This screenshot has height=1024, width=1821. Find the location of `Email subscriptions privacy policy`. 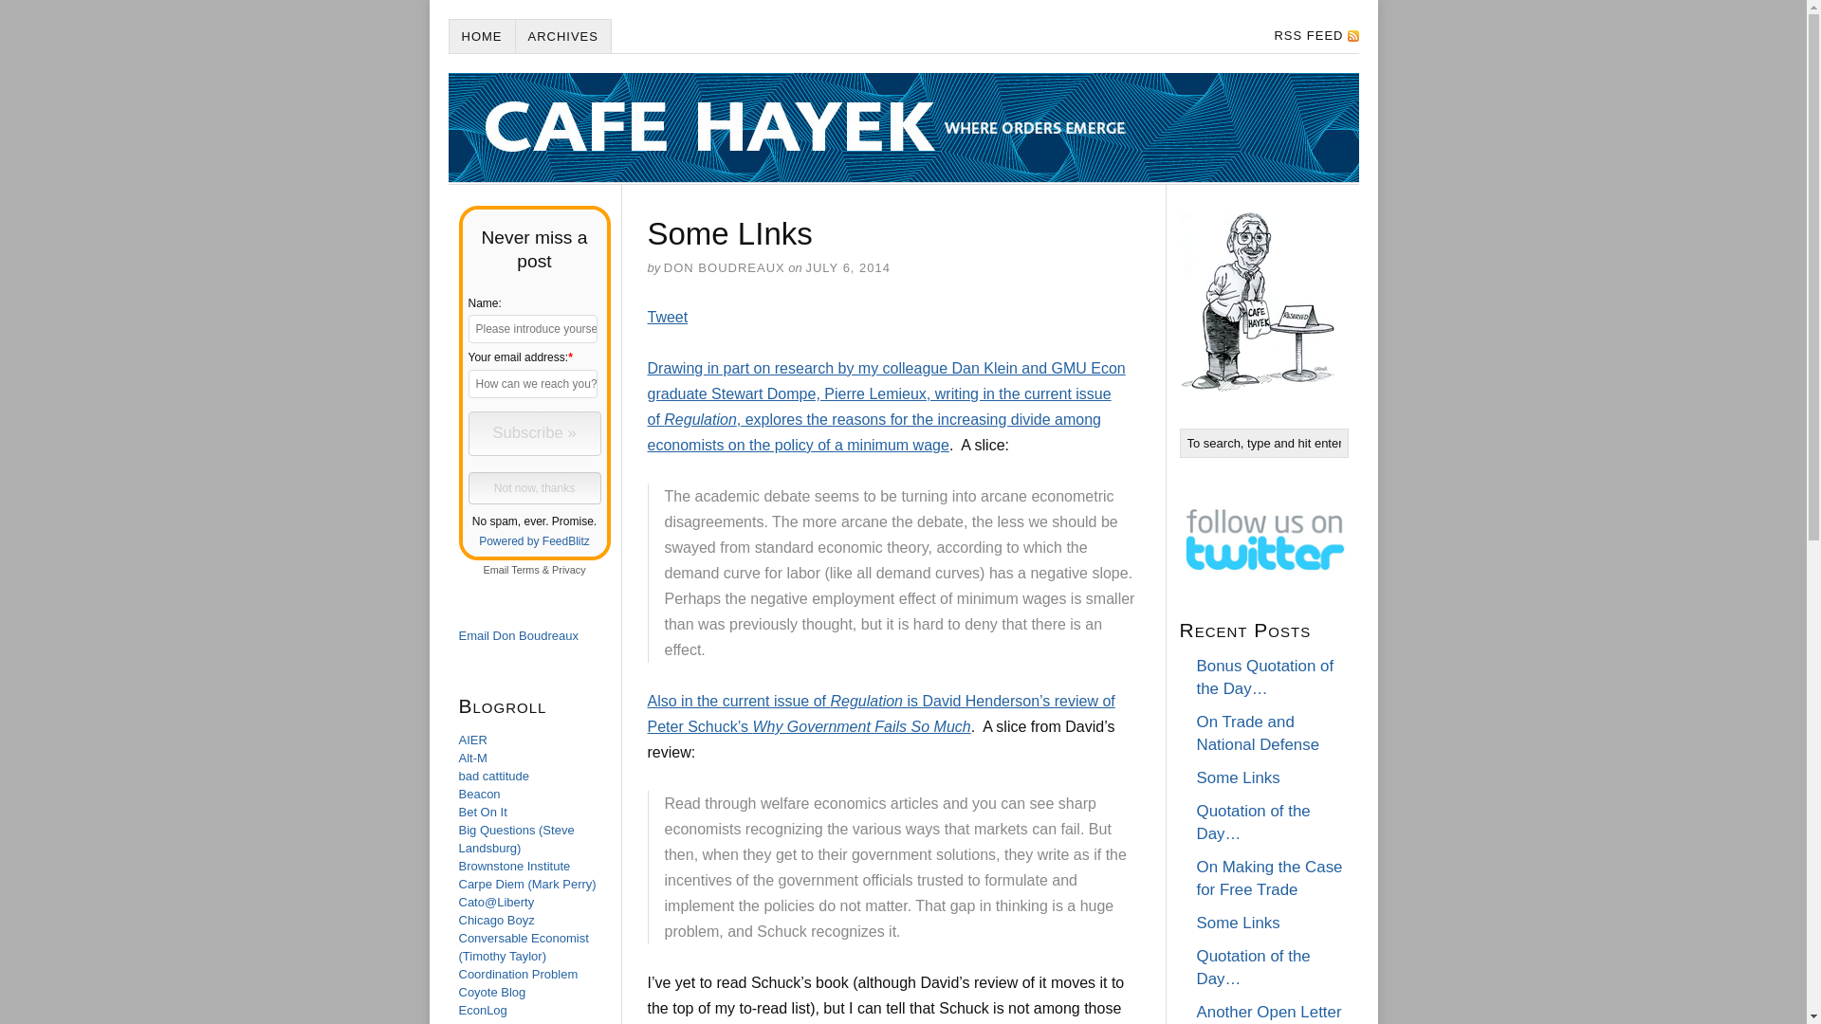

Email subscriptions privacy policy is located at coordinates (569, 569).